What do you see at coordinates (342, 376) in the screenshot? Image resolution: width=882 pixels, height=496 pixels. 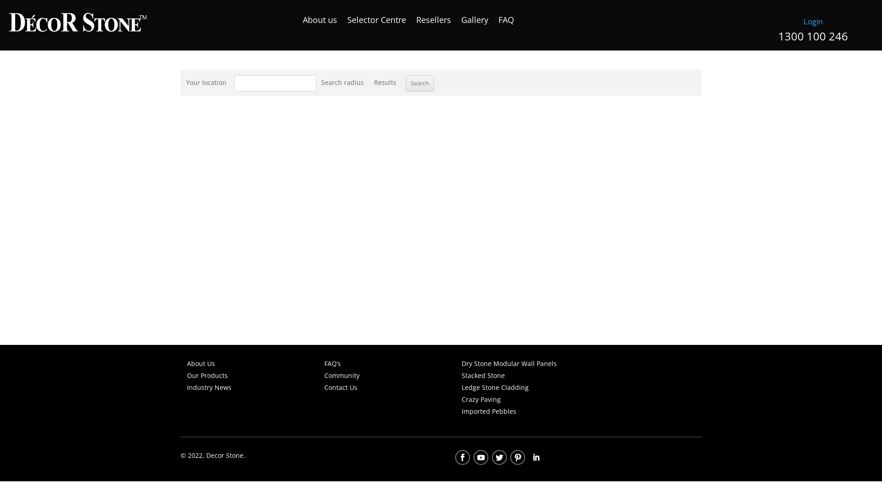 I see `Community` at bounding box center [342, 376].